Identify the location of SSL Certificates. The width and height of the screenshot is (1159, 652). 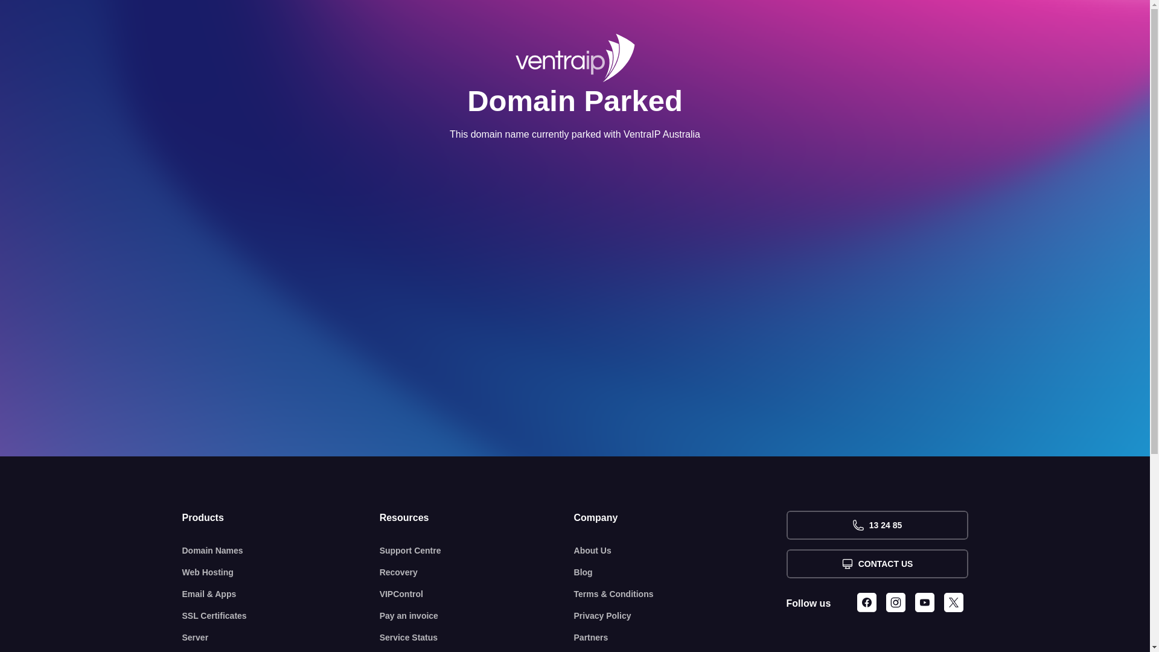
(281, 616).